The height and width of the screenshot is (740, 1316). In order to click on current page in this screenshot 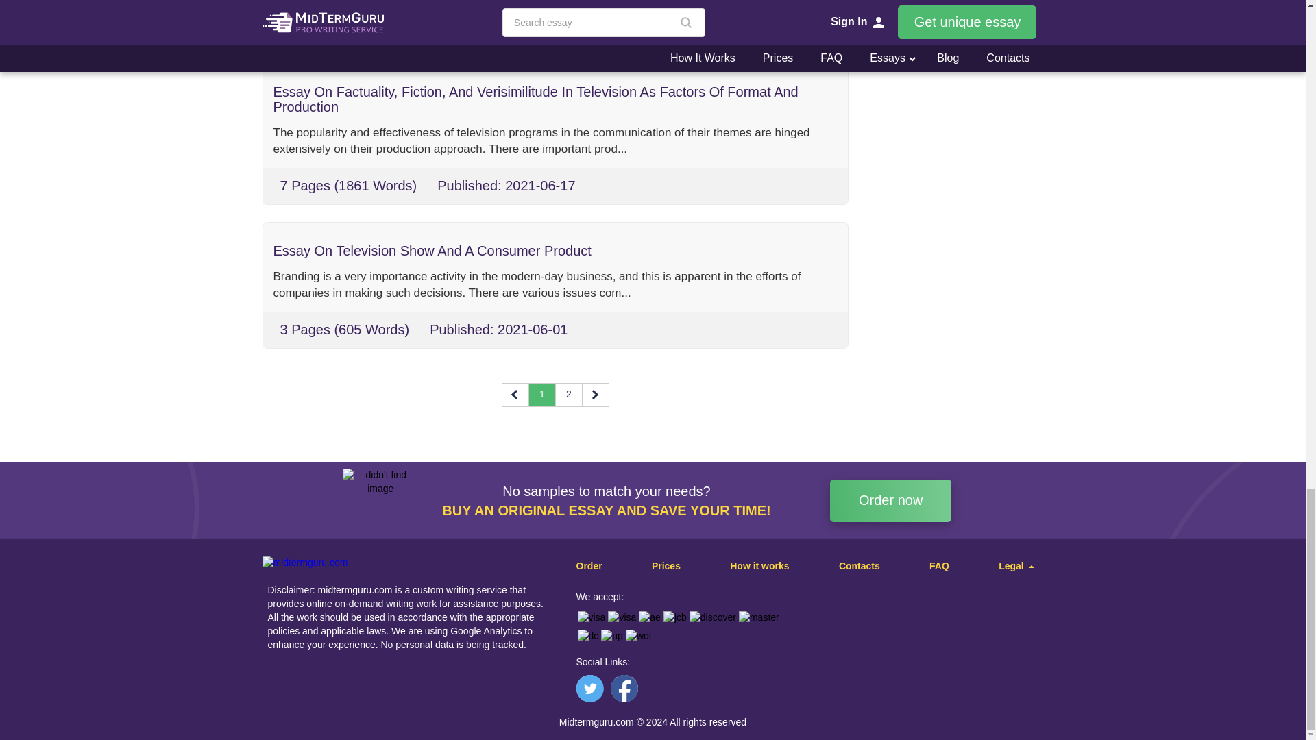, I will do `click(541, 395)`.